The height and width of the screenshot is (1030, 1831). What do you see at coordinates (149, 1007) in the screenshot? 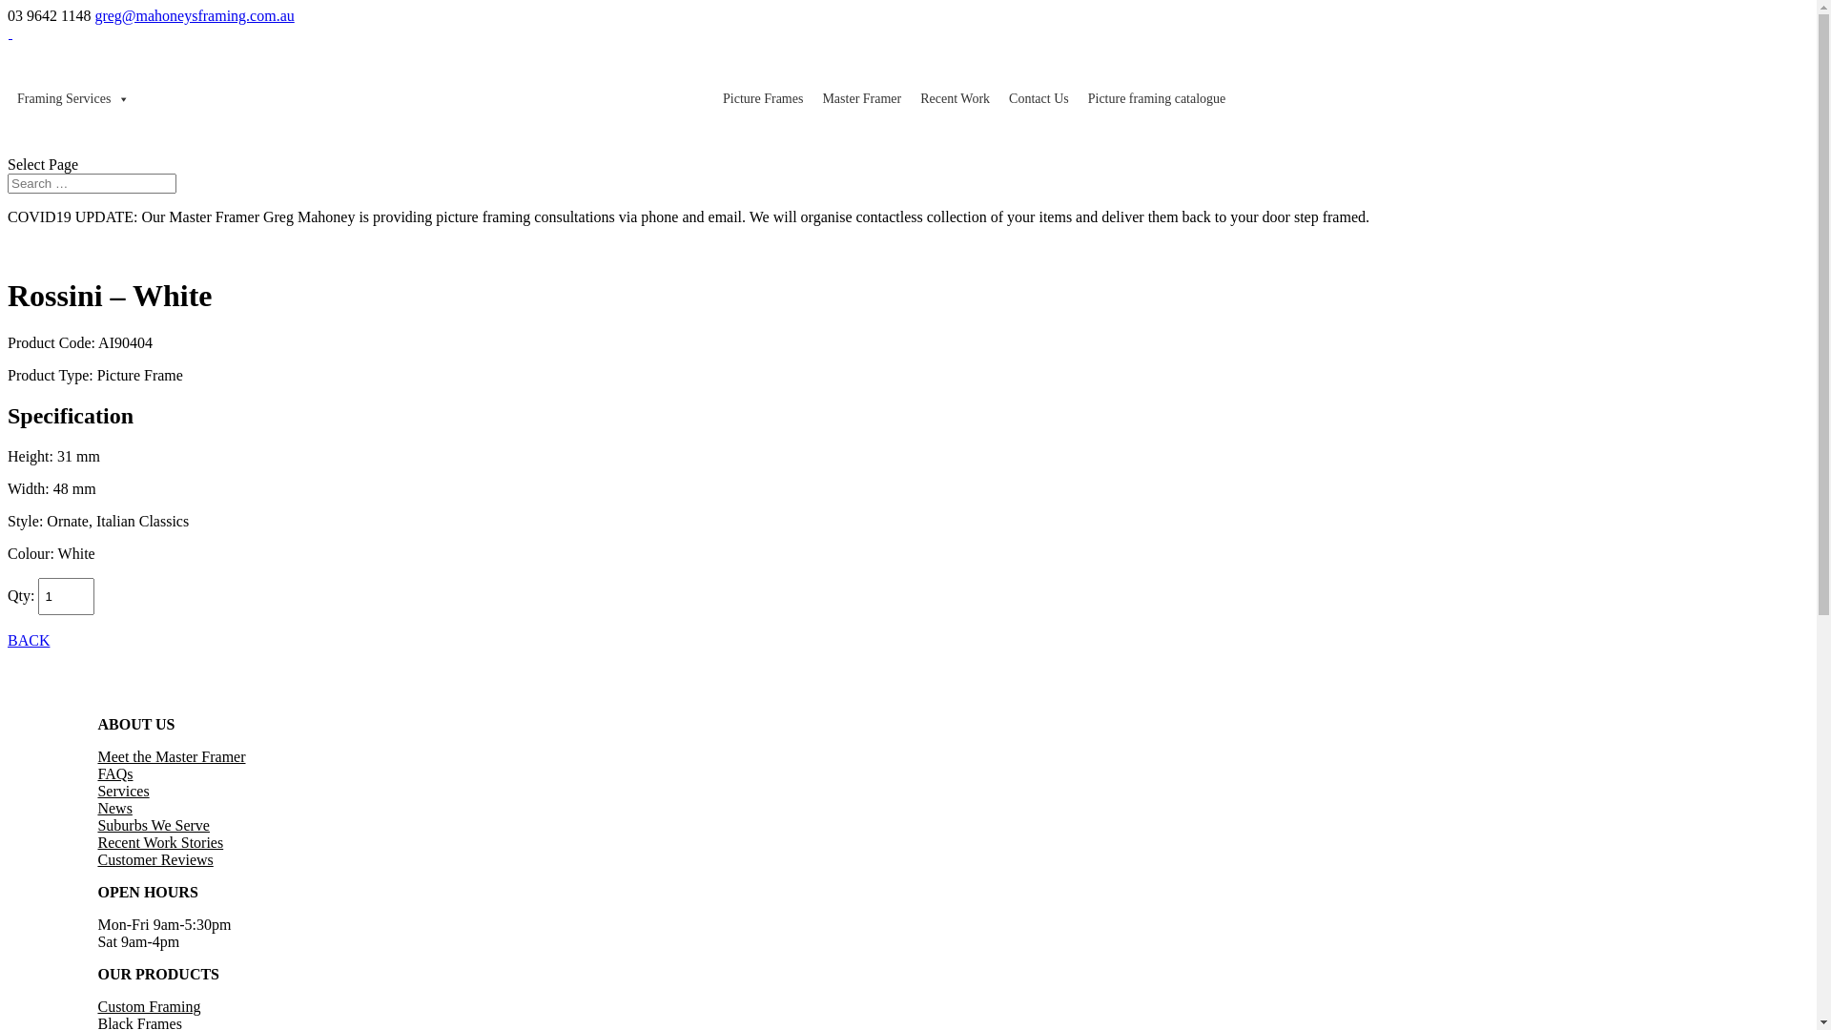
I see `Custom Framing` at bounding box center [149, 1007].